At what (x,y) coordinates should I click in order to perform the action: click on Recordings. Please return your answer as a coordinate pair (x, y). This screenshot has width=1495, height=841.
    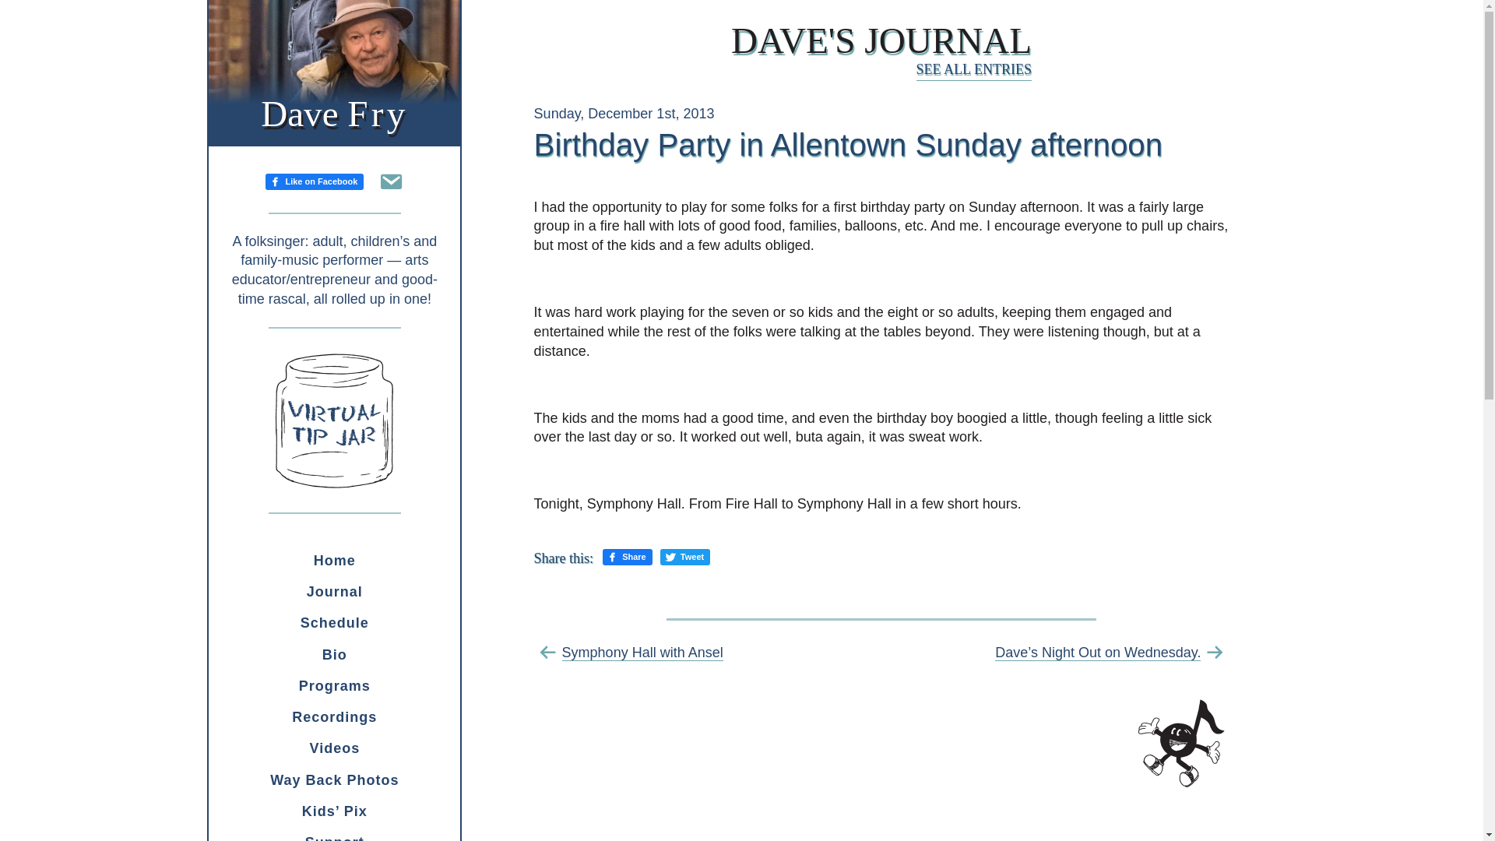
    Looking at the image, I should click on (335, 716).